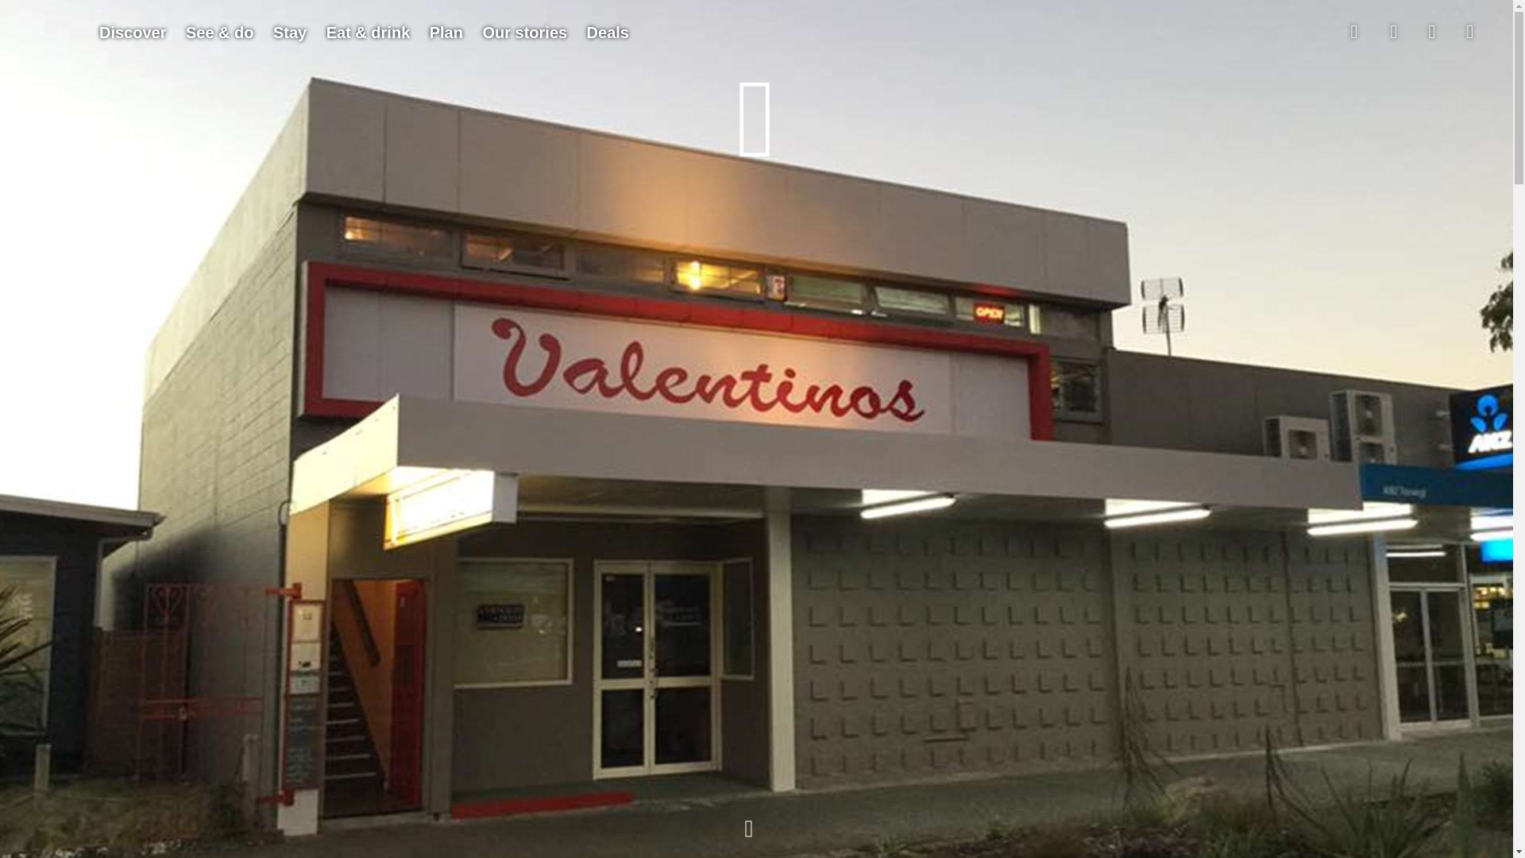 The height and width of the screenshot is (858, 1525). I want to click on Weather, so click(1432, 32).